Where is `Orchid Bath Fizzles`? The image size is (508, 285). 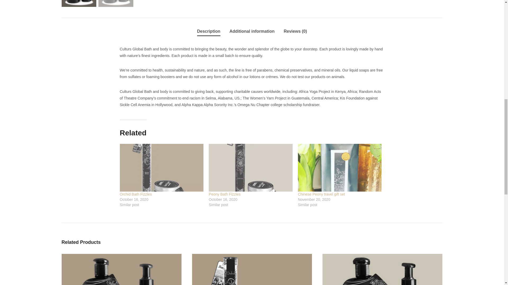
Orchid Bath Fizzles is located at coordinates (161, 168).